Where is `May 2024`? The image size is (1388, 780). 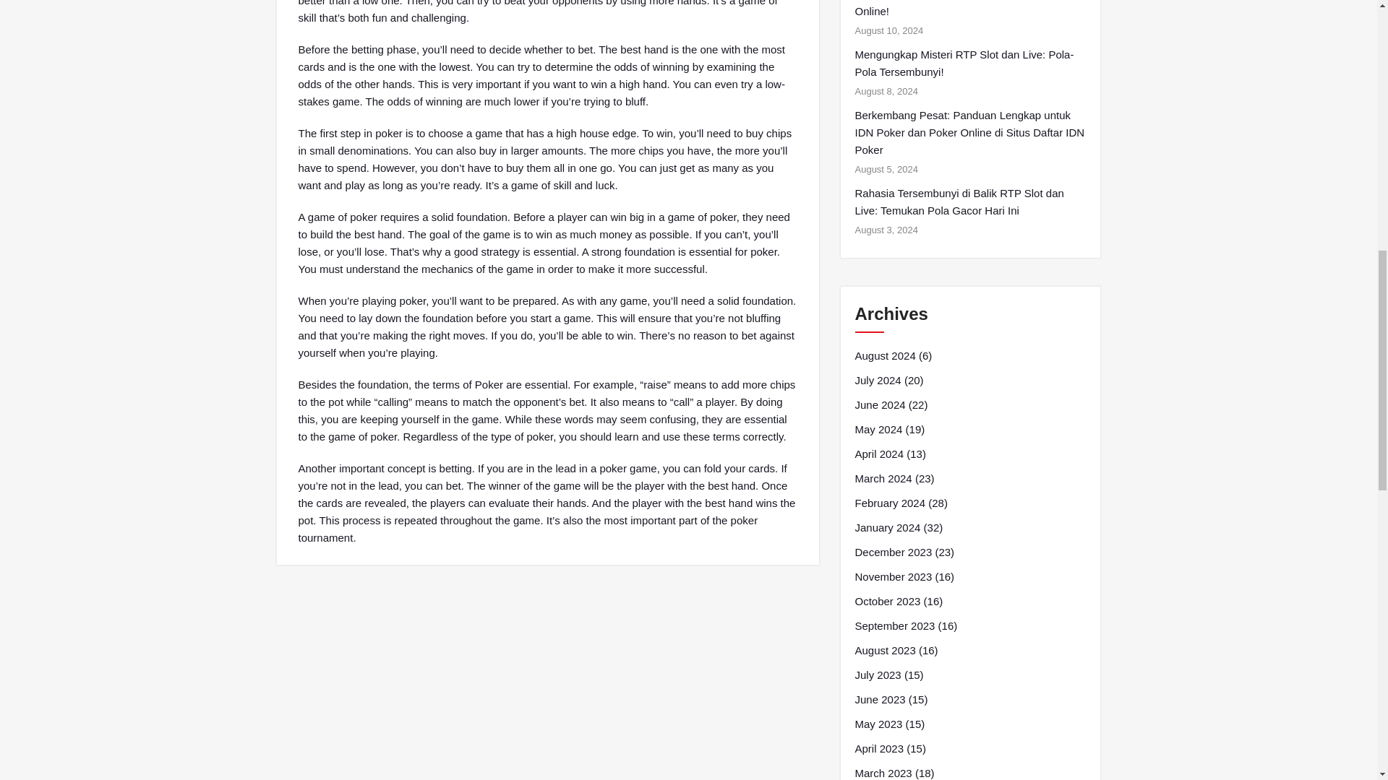
May 2024 is located at coordinates (878, 429).